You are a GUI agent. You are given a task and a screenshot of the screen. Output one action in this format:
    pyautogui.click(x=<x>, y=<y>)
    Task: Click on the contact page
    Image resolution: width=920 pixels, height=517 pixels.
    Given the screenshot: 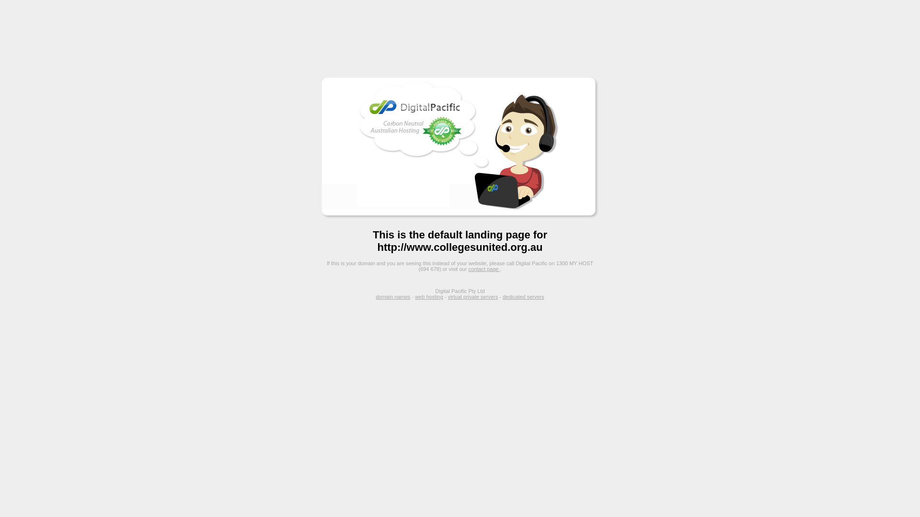 What is the action you would take?
    pyautogui.click(x=484, y=269)
    